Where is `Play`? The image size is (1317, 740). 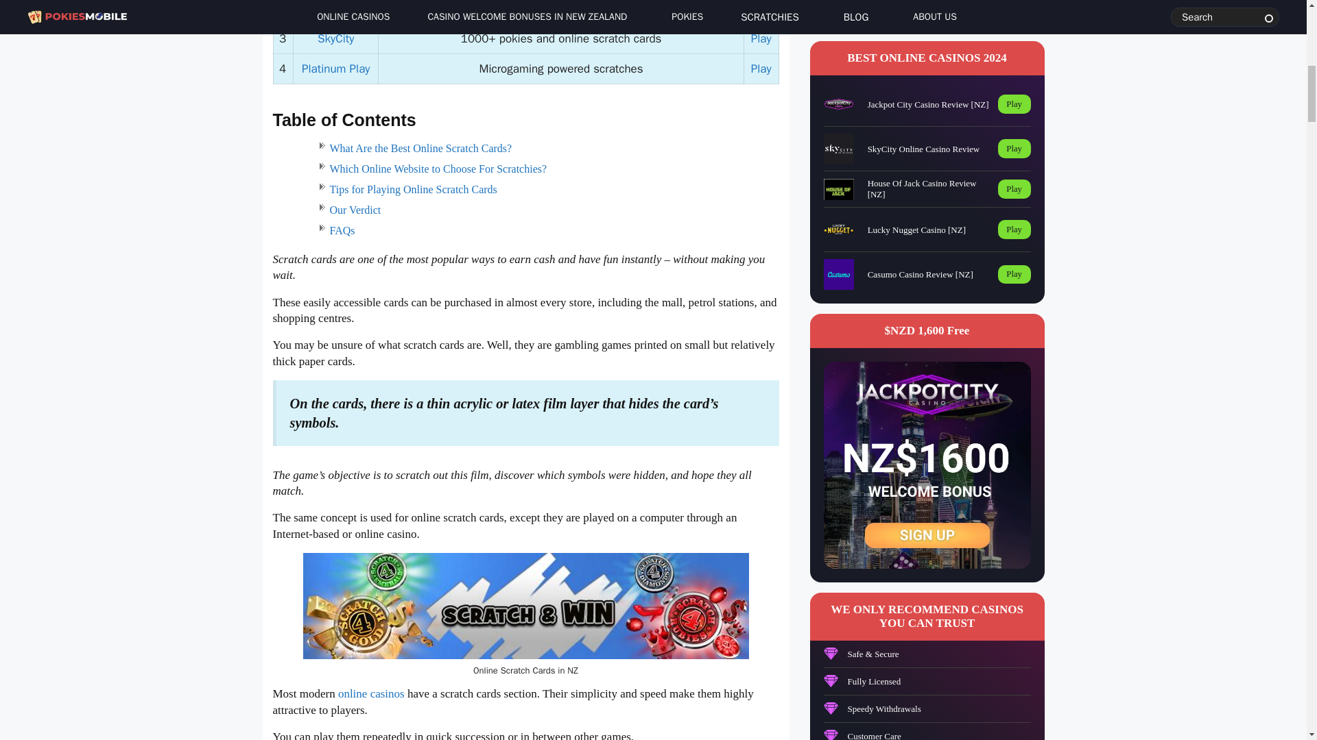 Play is located at coordinates (761, 69).